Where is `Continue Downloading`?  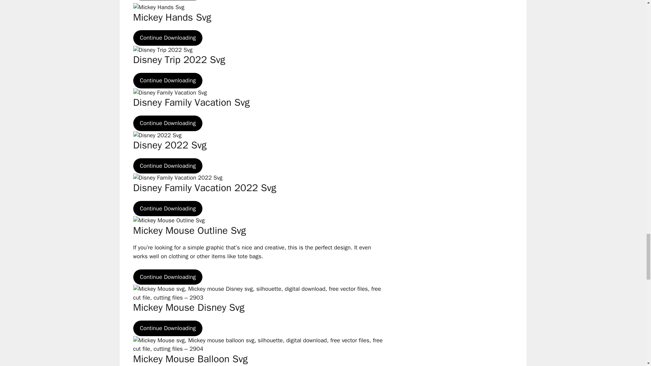
Continue Downloading is located at coordinates (167, 209).